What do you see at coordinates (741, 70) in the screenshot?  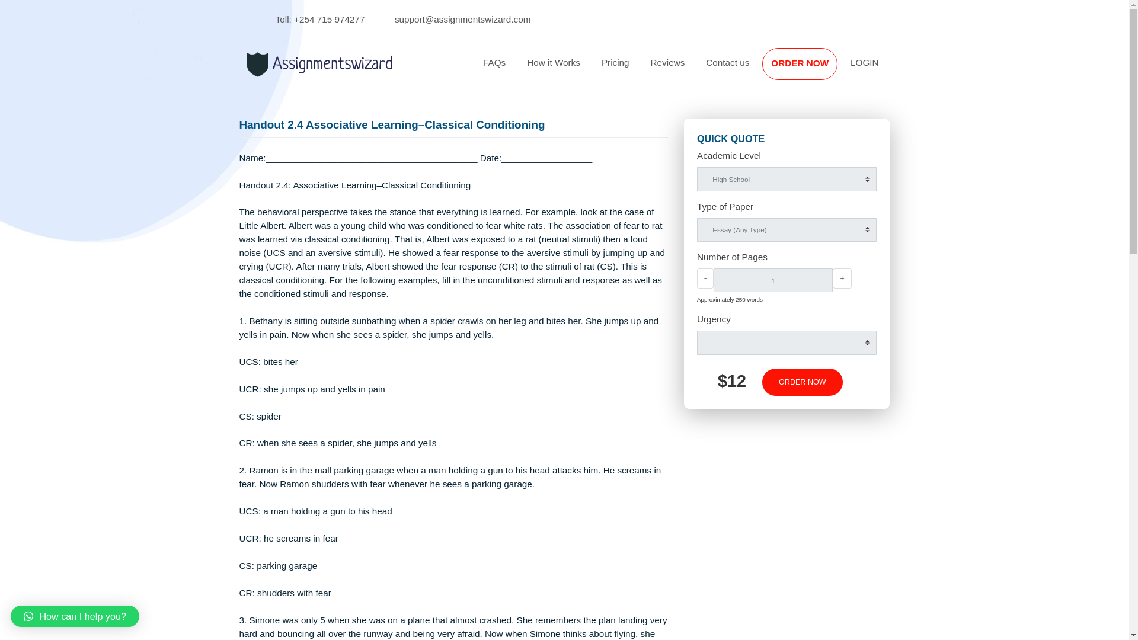 I see `Reviews` at bounding box center [741, 70].